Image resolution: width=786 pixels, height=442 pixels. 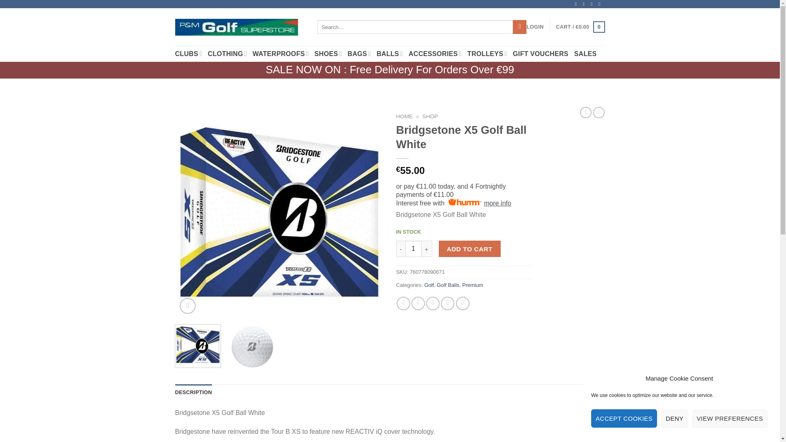 What do you see at coordinates (624, 418) in the screenshot?
I see `ACCEPT COOKIES` at bounding box center [624, 418].